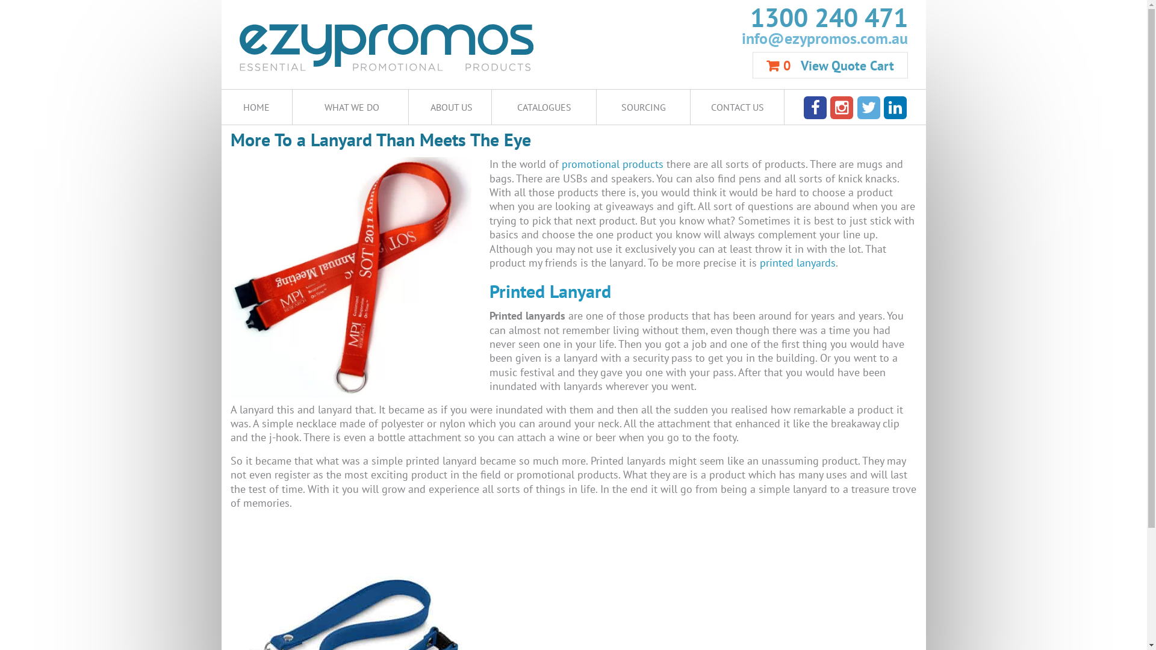  What do you see at coordinates (661, 280) in the screenshot?
I see `Tools & Hardware` at bounding box center [661, 280].